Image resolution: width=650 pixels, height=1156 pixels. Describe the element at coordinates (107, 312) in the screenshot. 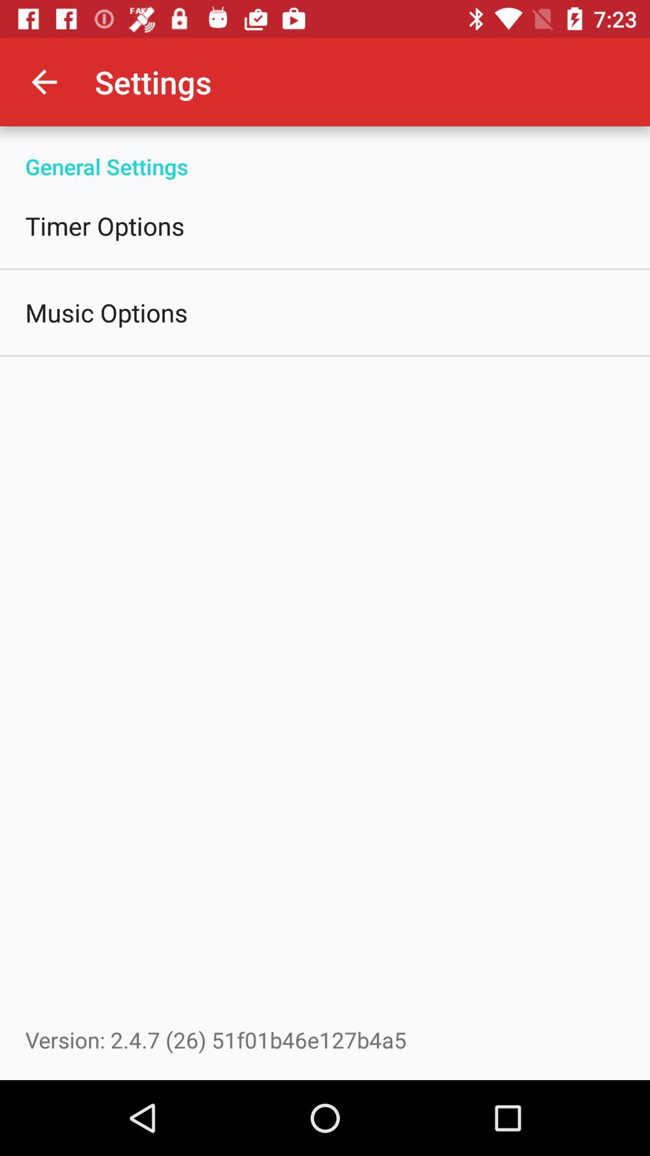

I see `swipe until the music options icon` at that location.